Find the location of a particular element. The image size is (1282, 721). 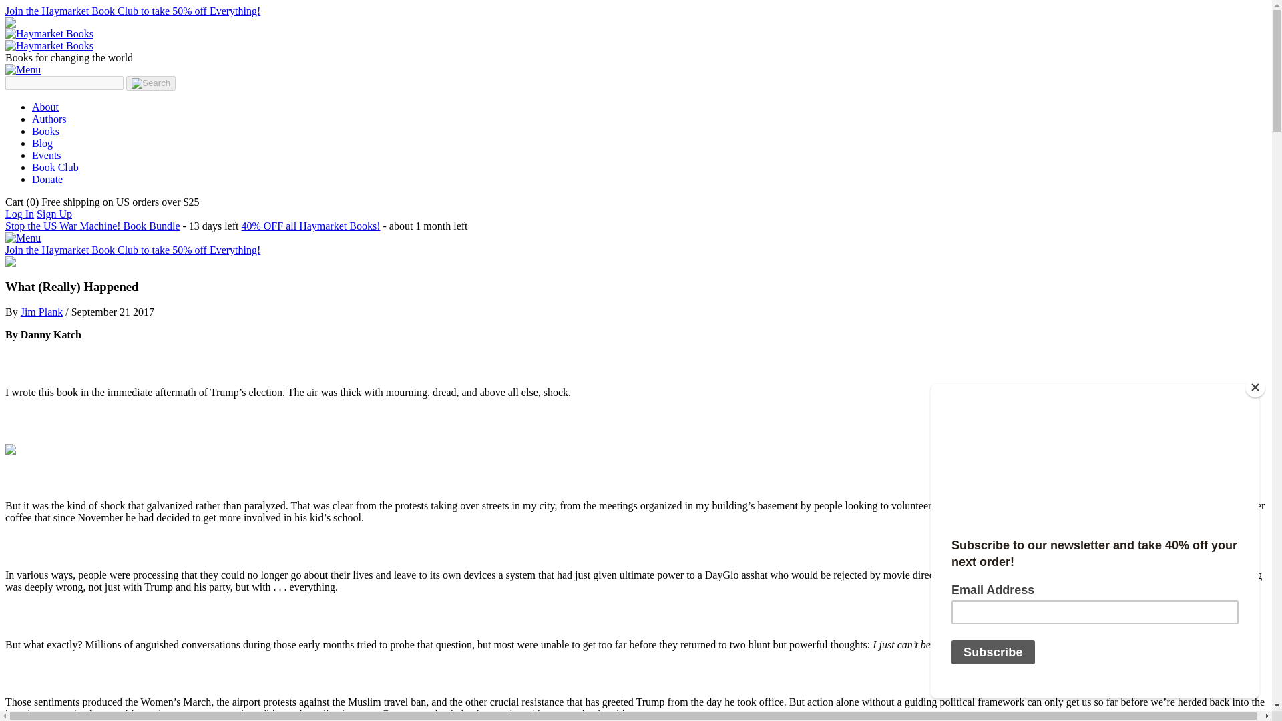

Log In is located at coordinates (19, 214).